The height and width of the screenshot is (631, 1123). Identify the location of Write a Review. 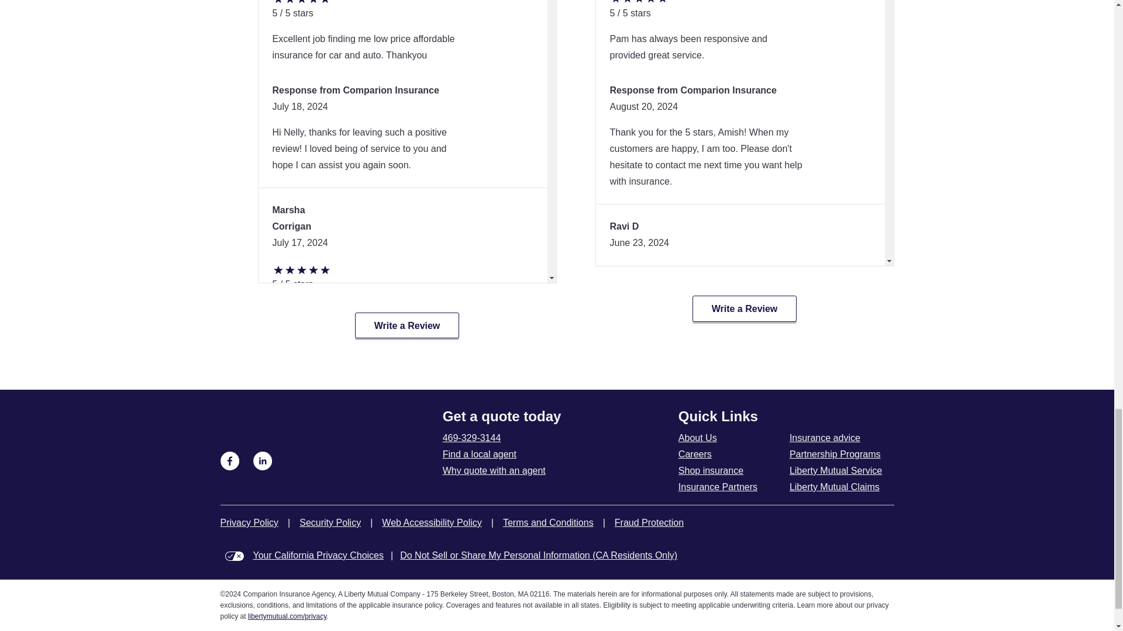
(407, 325).